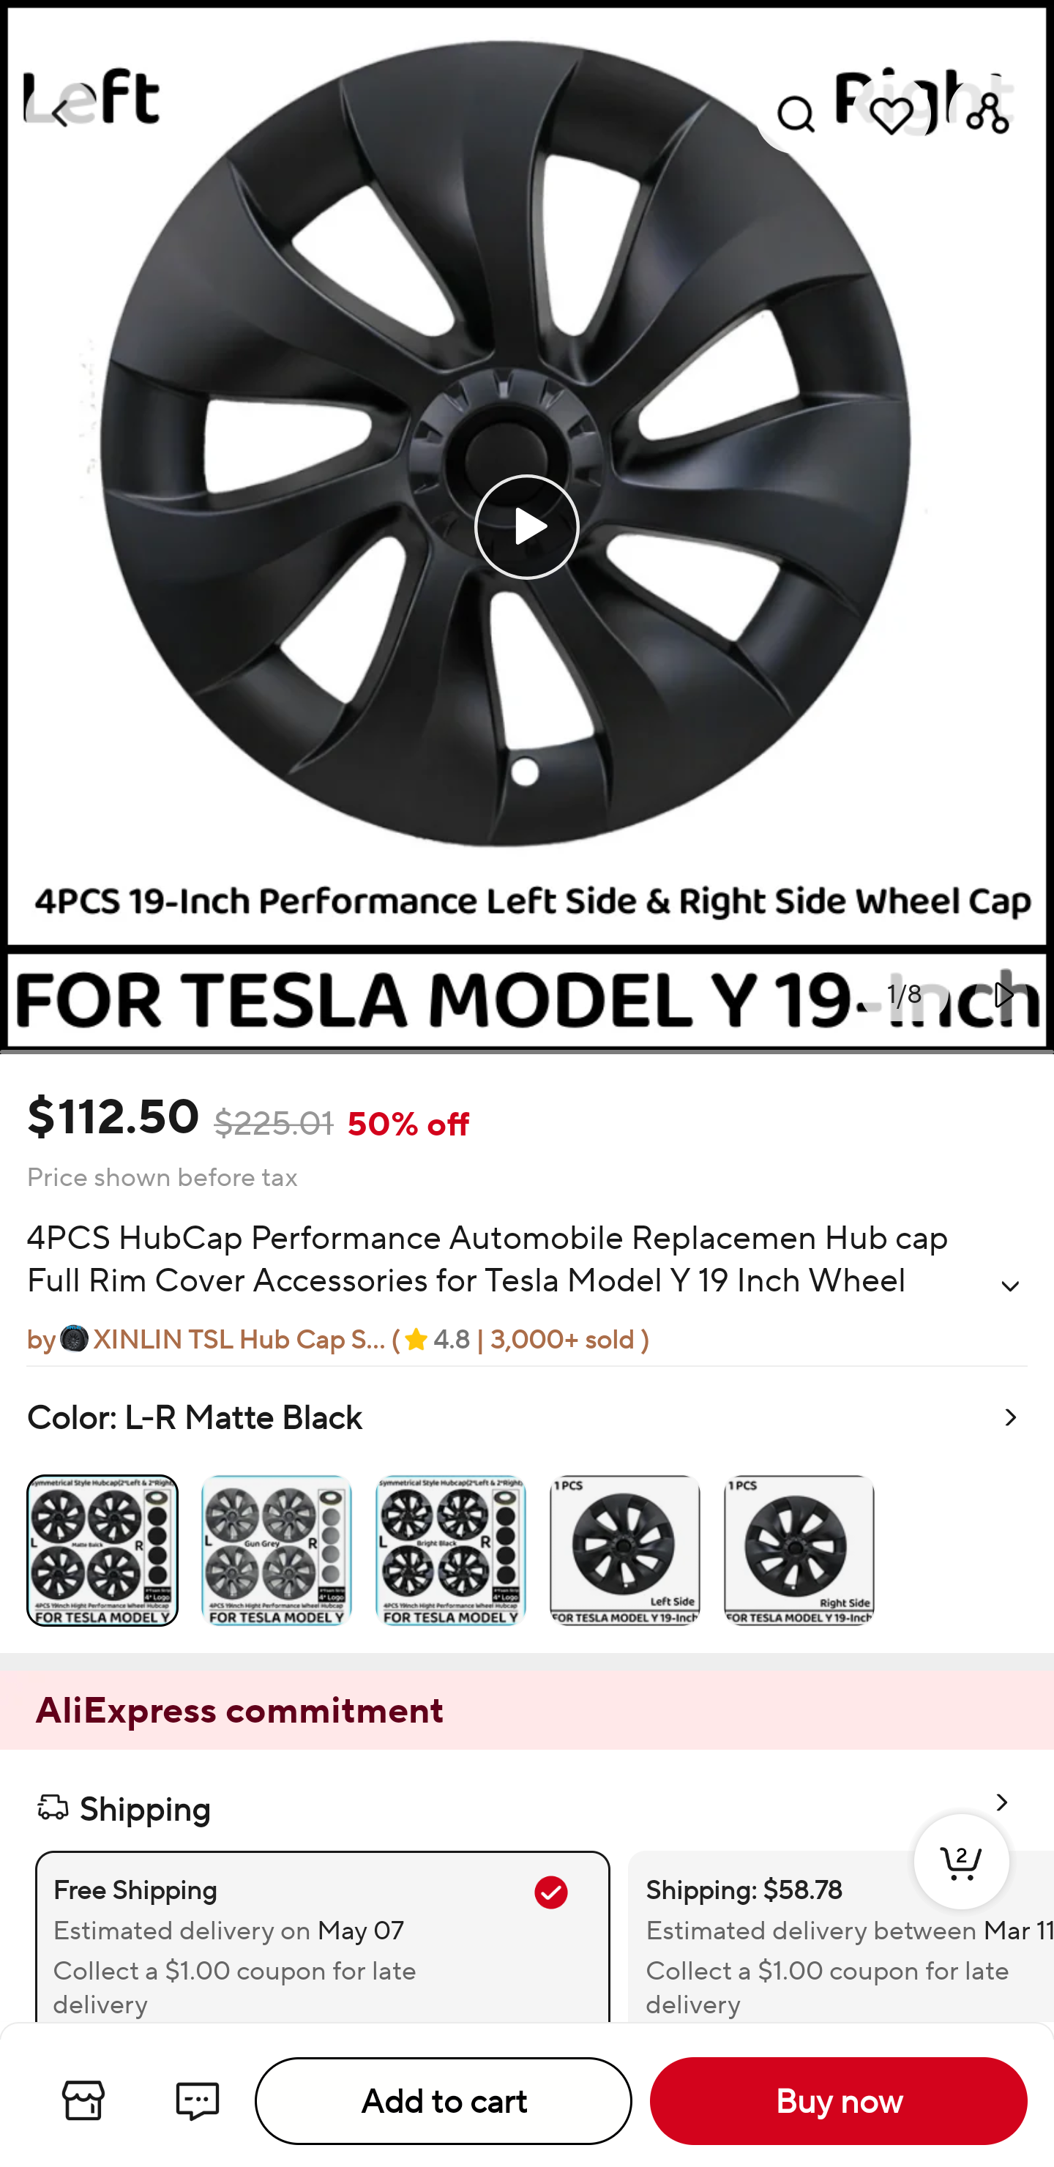 The height and width of the screenshot is (2167, 1054). I want to click on Navigate up, so click(61, 113).